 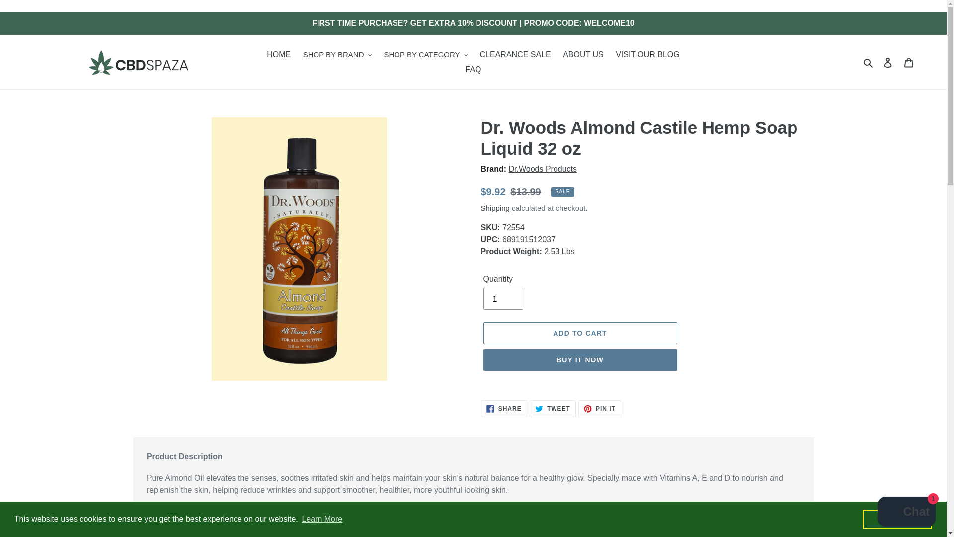 What do you see at coordinates (503, 298) in the screenshot?
I see `1` at bounding box center [503, 298].